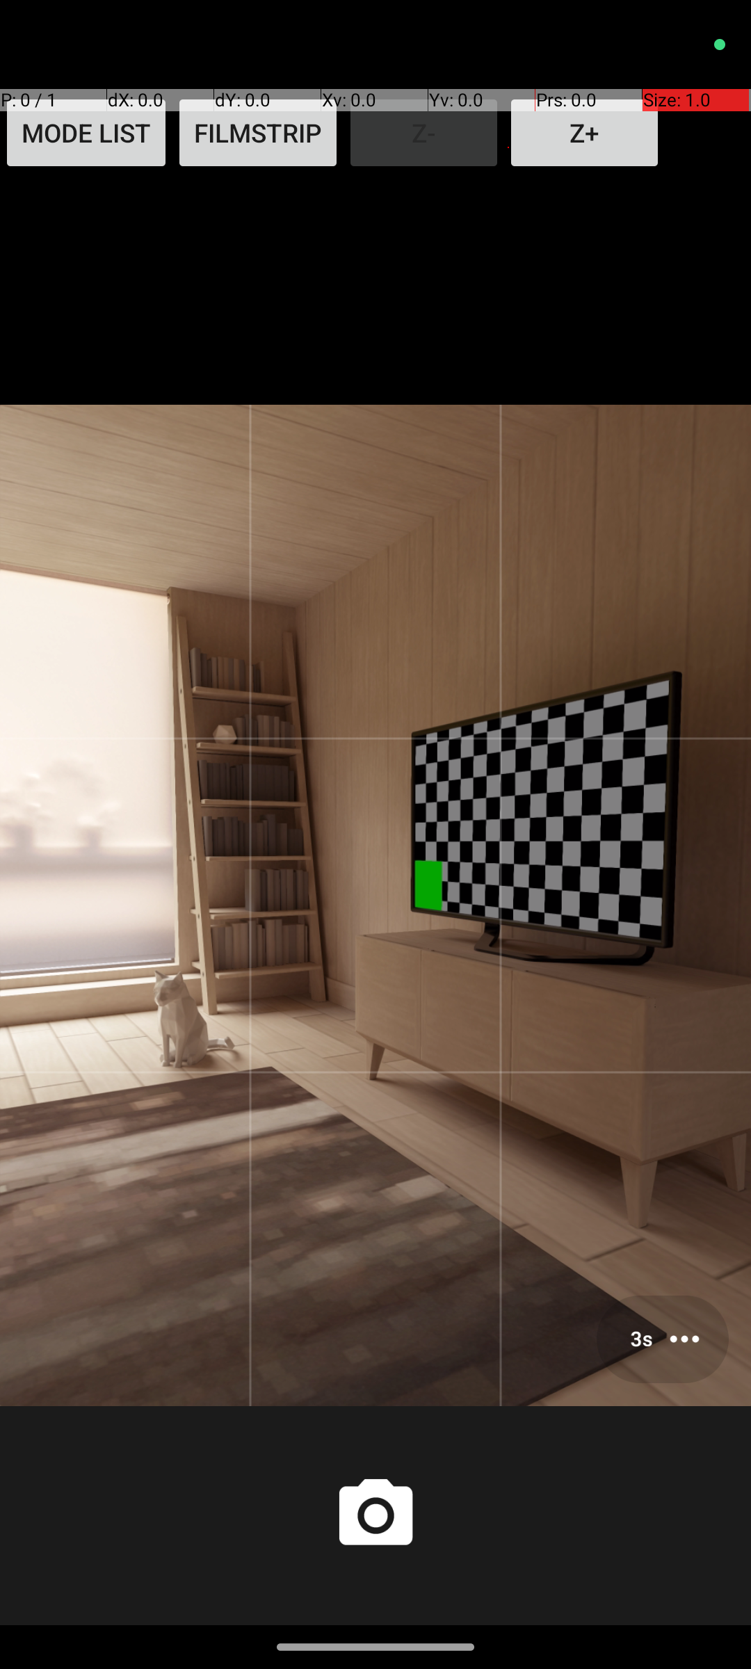 The width and height of the screenshot is (751, 1669). Describe the element at coordinates (663, 1339) in the screenshot. I see `Options` at that location.